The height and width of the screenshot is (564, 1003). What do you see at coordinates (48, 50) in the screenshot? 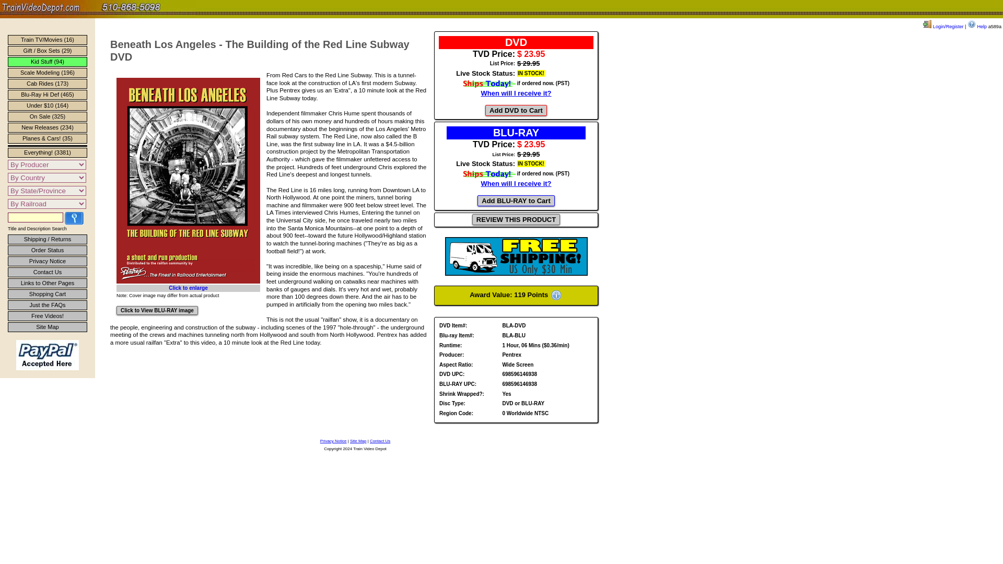
I see `Gift and Box Set DVD's` at bounding box center [48, 50].